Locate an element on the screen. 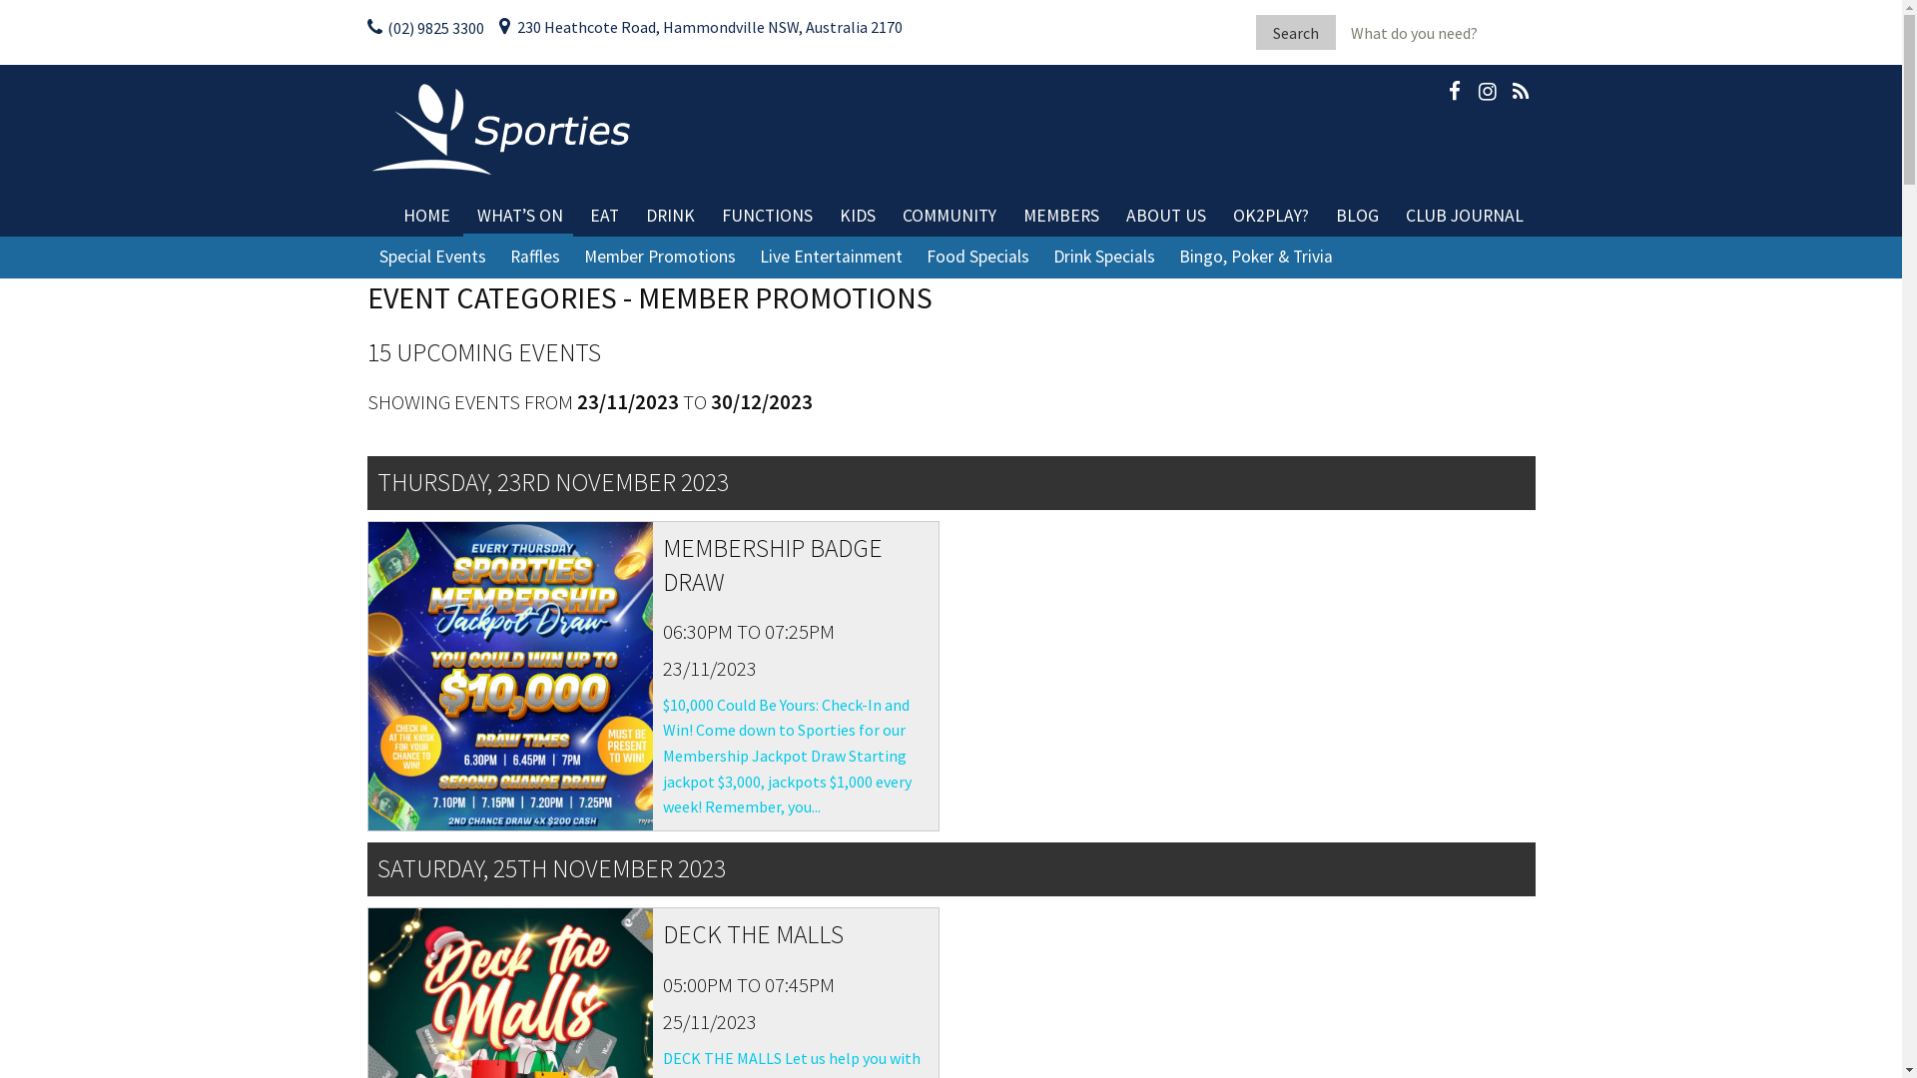 The width and height of the screenshot is (1917, 1078). Read Our RSS Feed is located at coordinates (1521, 95).